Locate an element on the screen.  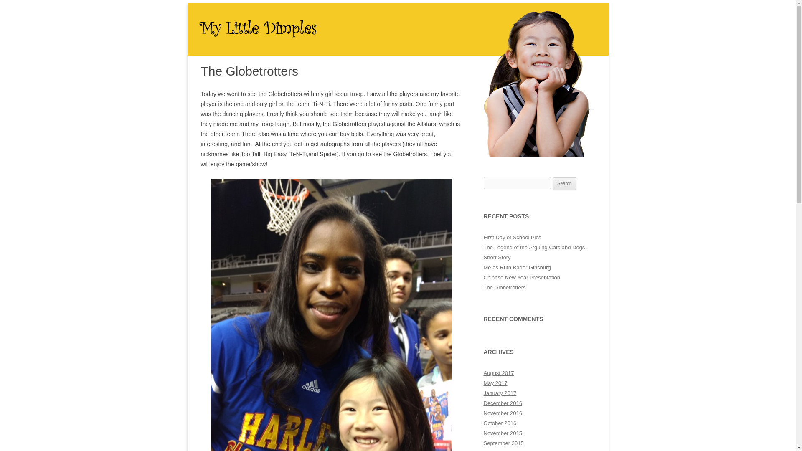
First Day of School Pics is located at coordinates (512, 237).